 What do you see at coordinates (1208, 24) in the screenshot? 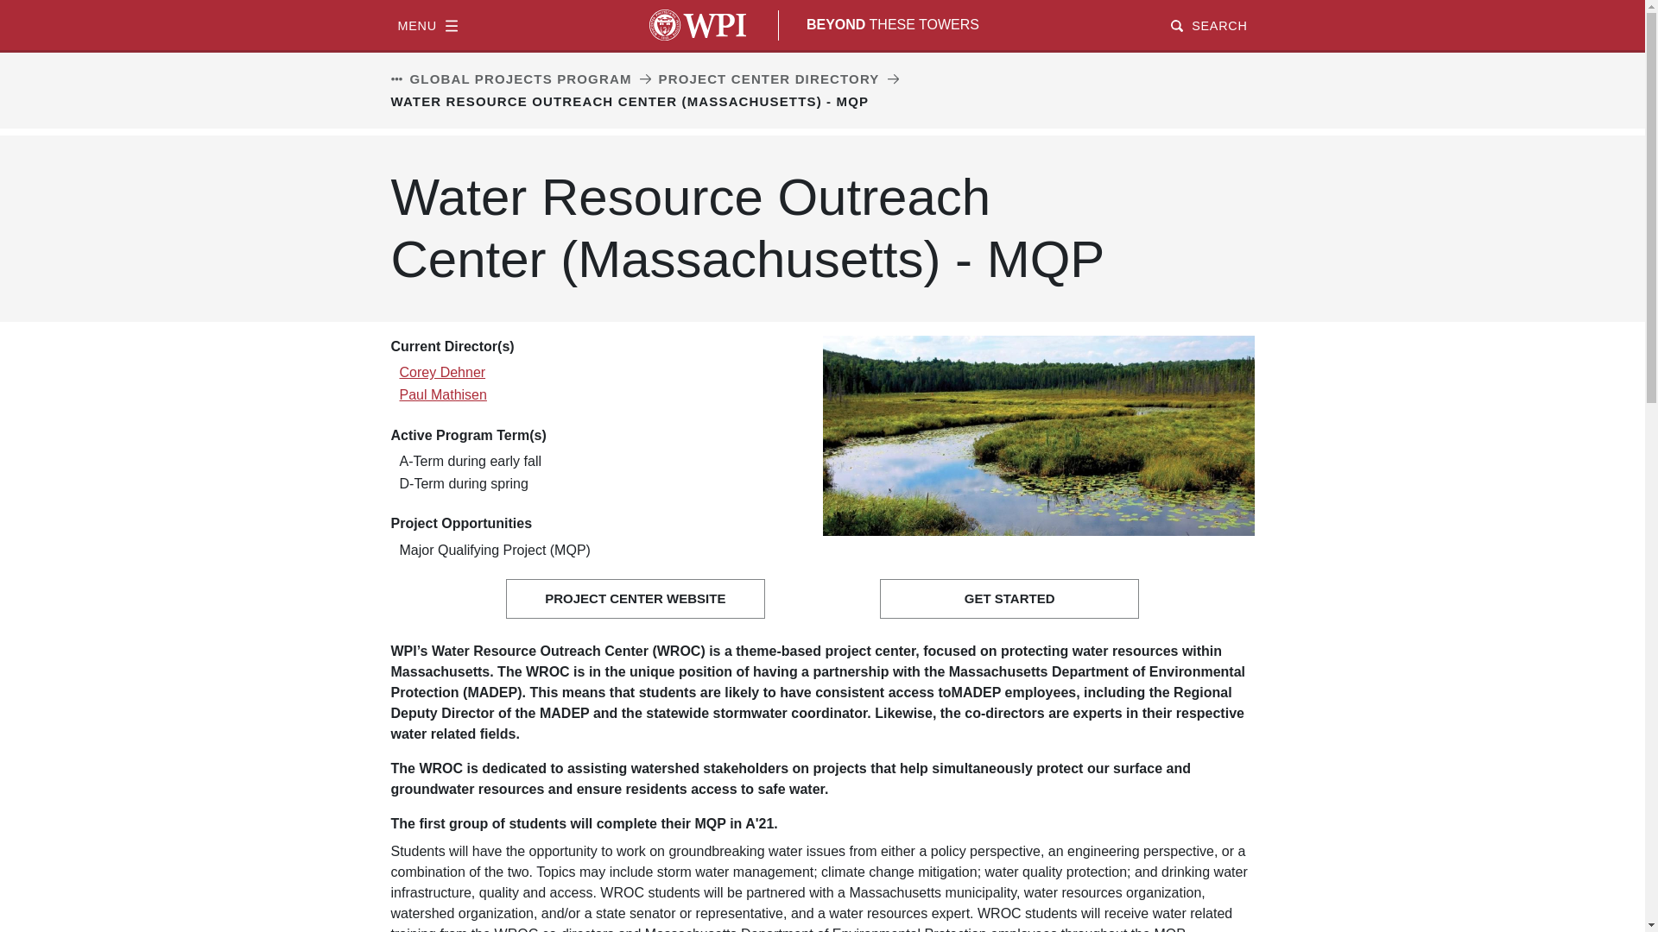
I see `SEARCH` at bounding box center [1208, 24].